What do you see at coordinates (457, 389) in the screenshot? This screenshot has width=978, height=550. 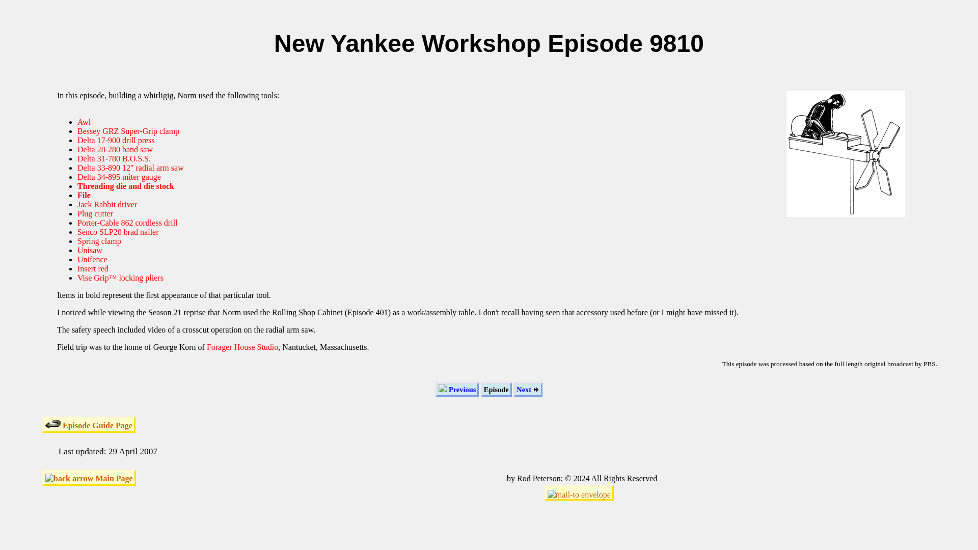 I see `Previous Episode` at bounding box center [457, 389].